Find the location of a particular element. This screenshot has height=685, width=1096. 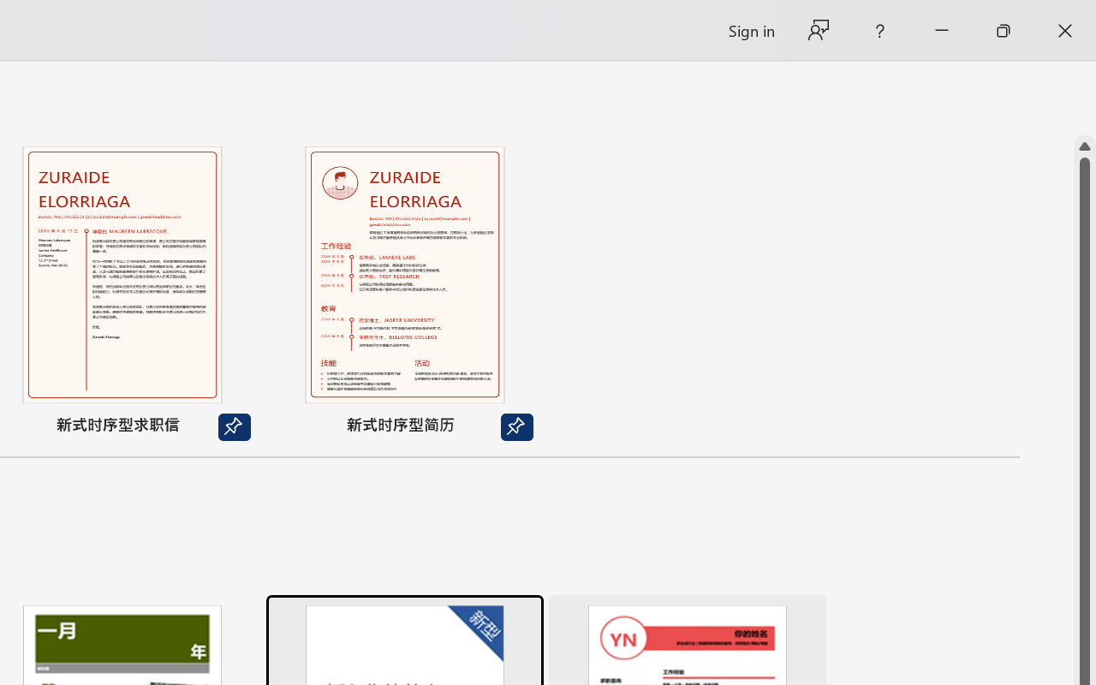

Unpin from list is located at coordinates (517, 427).